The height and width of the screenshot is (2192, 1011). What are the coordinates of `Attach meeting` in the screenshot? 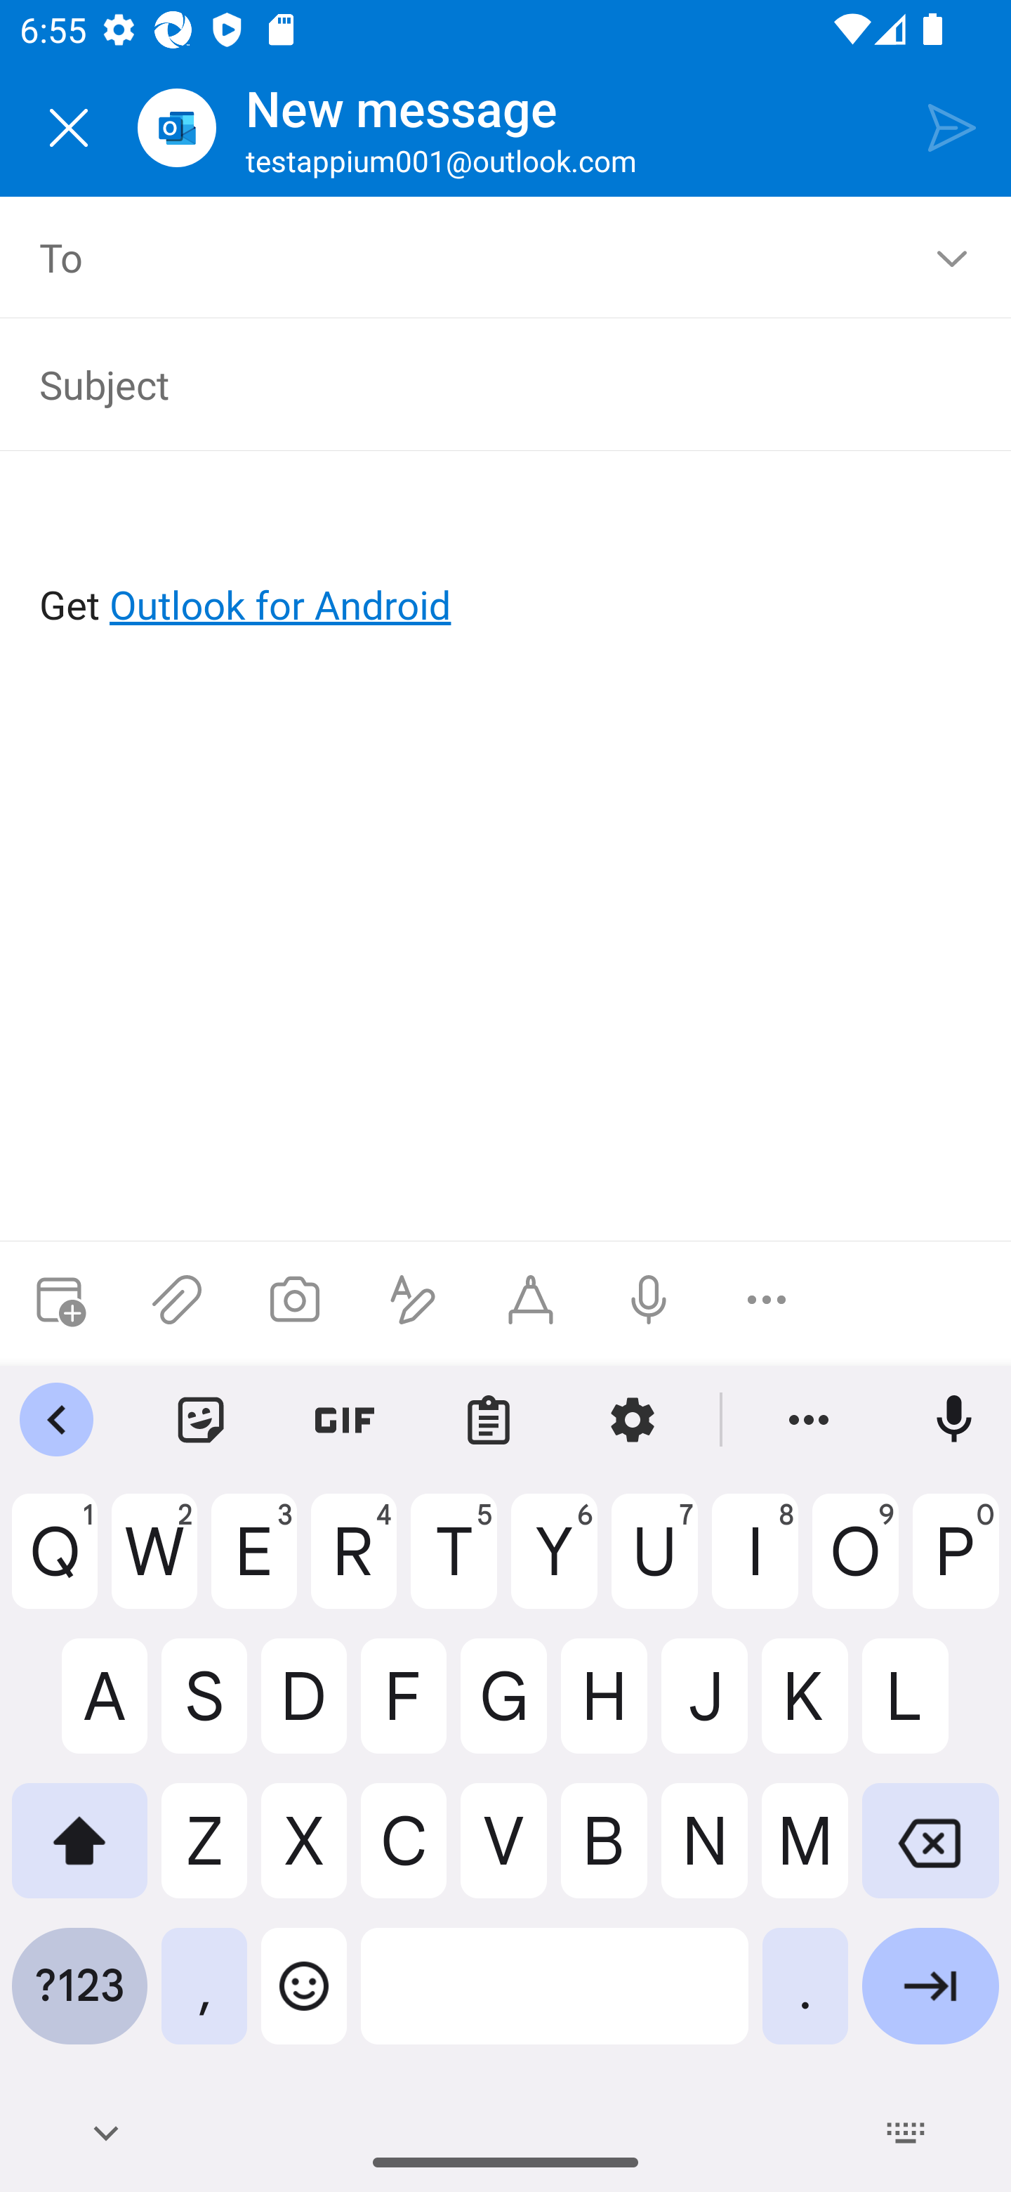 It's located at (59, 1300).